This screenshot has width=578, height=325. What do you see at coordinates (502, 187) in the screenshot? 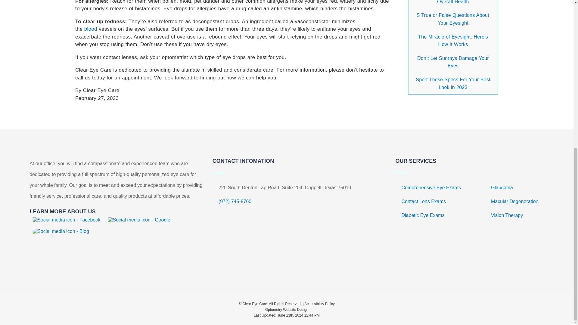
I see `Glaucoma` at bounding box center [502, 187].